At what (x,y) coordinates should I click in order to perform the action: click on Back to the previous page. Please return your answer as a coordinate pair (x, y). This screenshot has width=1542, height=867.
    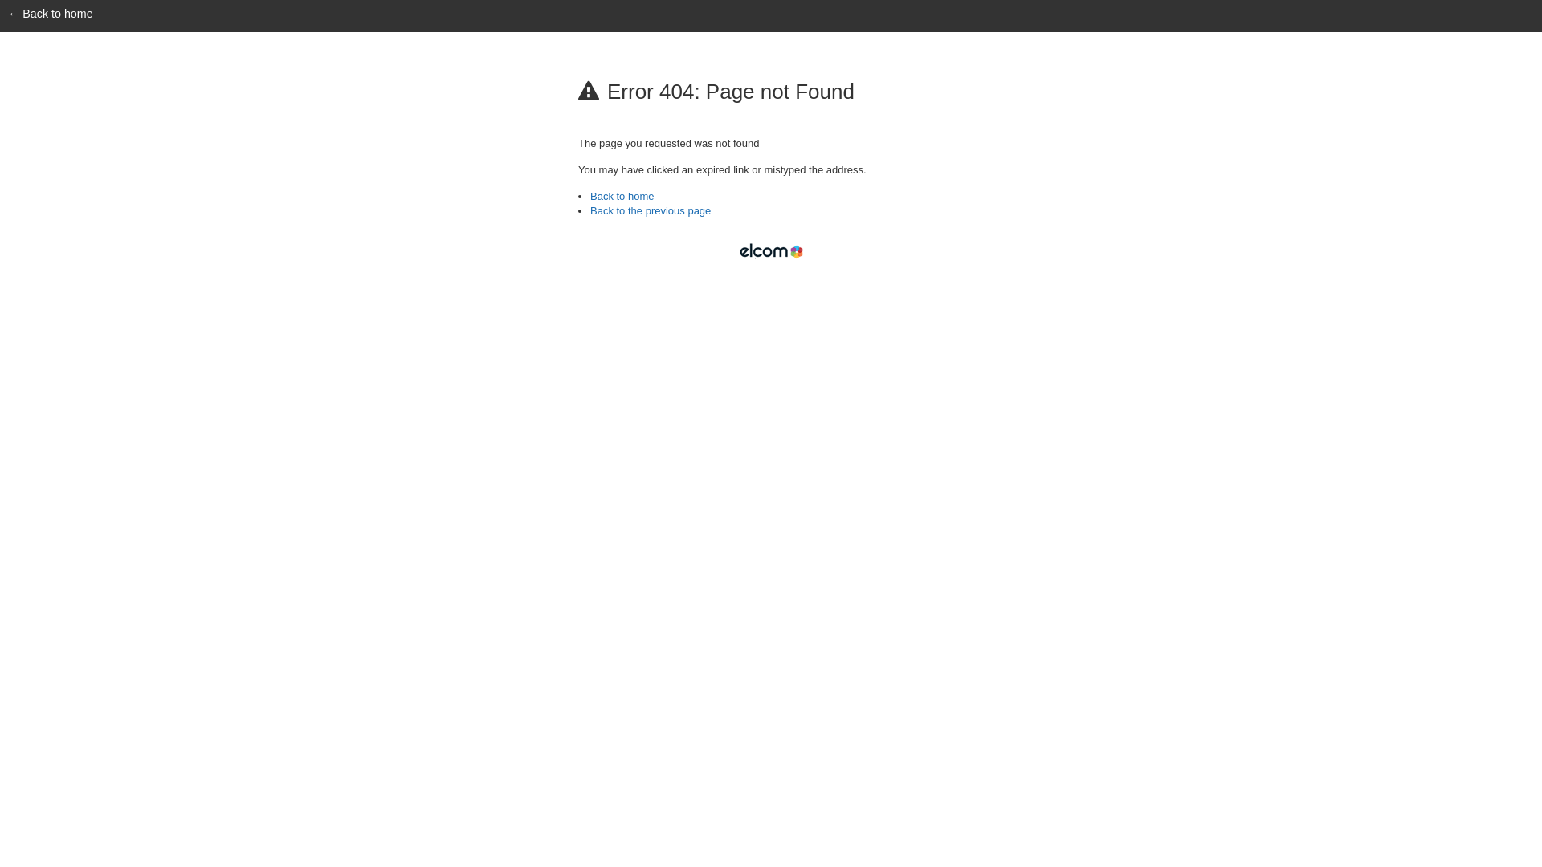
    Looking at the image, I should click on (651, 212).